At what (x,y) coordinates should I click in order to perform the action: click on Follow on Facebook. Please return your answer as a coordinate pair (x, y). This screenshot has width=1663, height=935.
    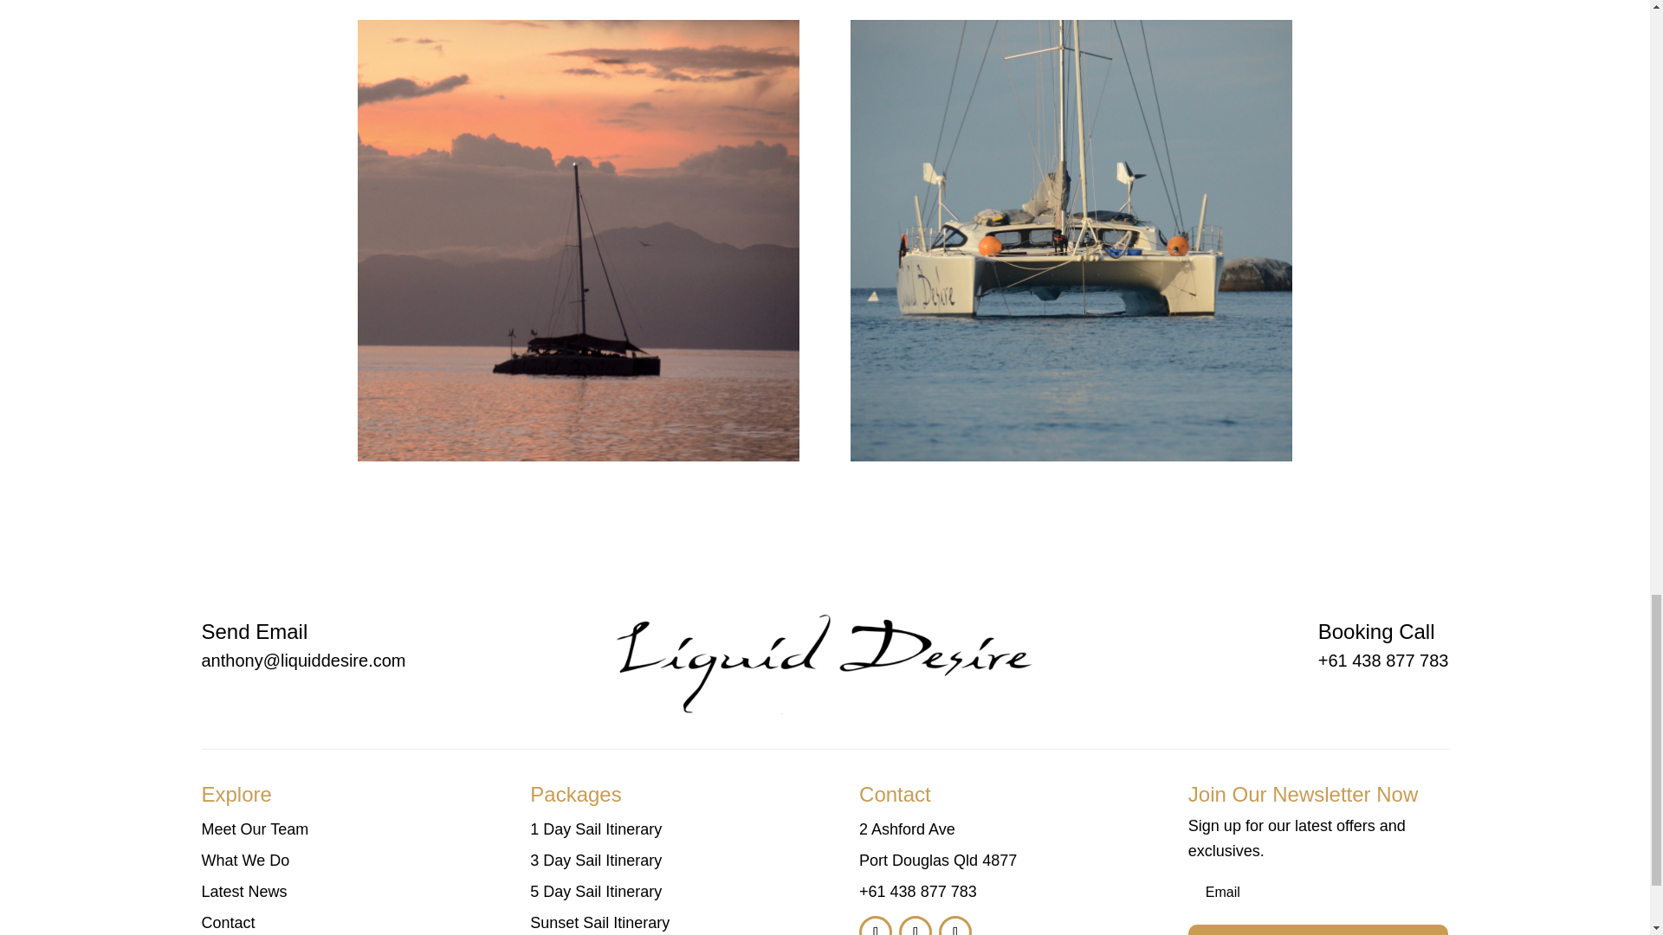
    Looking at the image, I should click on (875, 925).